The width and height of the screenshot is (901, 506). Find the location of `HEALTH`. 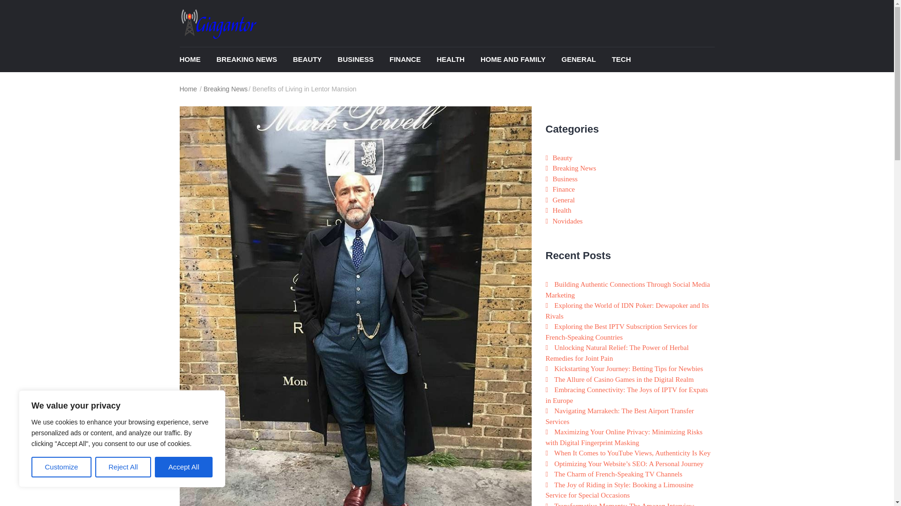

HEALTH is located at coordinates (457, 60).